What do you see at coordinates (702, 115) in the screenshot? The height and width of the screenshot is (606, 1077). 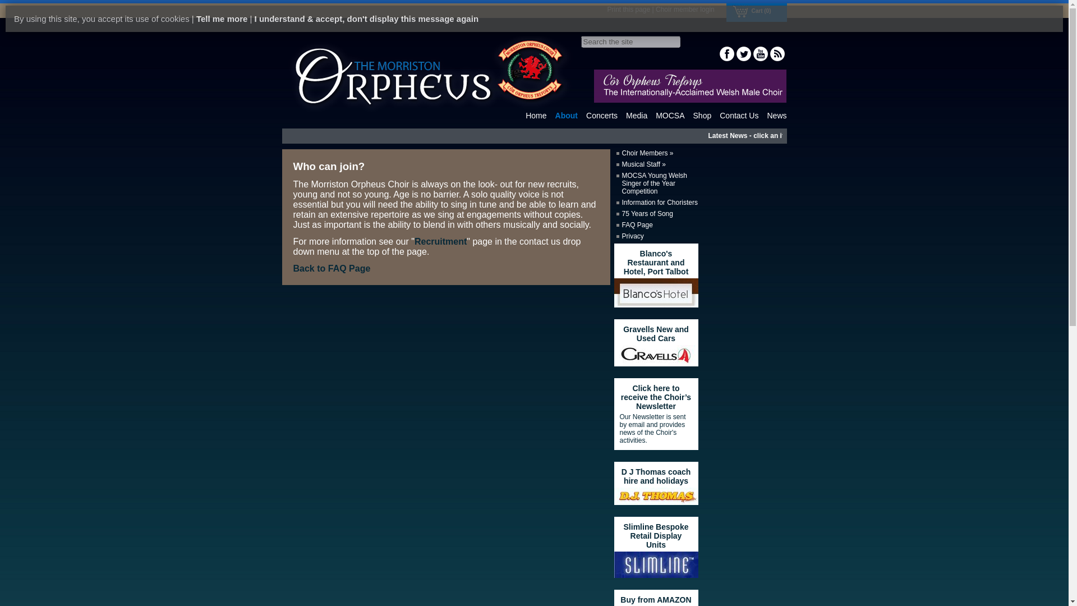 I see `Shop` at bounding box center [702, 115].